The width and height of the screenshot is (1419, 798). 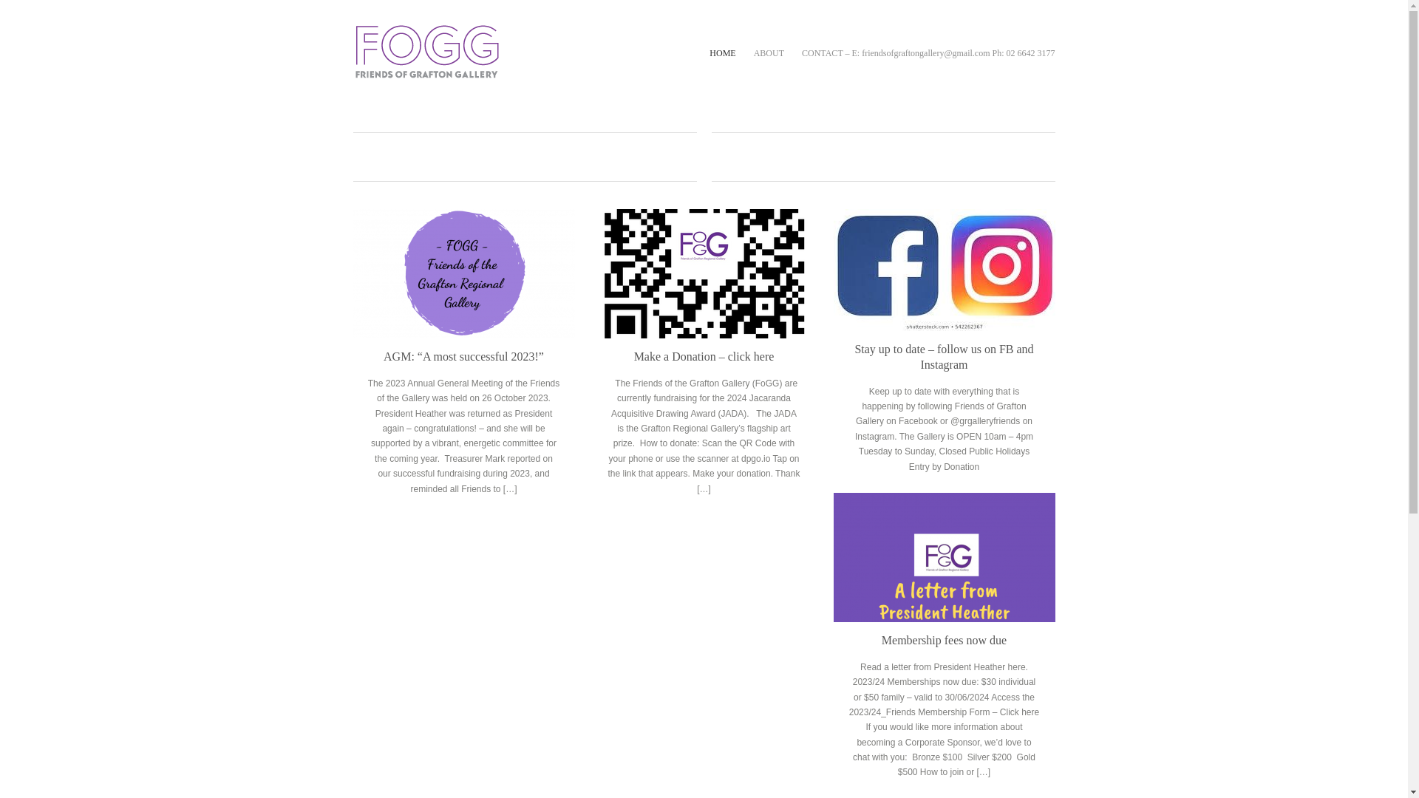 What do you see at coordinates (945, 640) in the screenshot?
I see `Membership fees now due` at bounding box center [945, 640].